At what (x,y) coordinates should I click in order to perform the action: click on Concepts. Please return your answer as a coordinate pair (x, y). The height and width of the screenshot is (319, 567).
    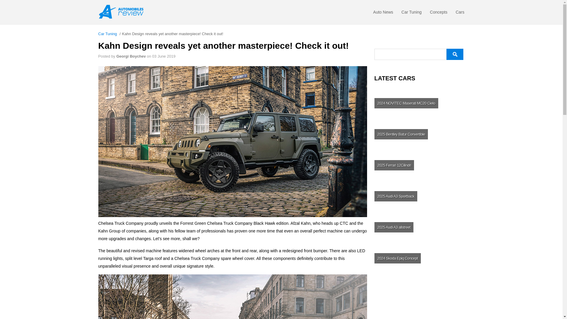
    Looking at the image, I should click on (438, 14).